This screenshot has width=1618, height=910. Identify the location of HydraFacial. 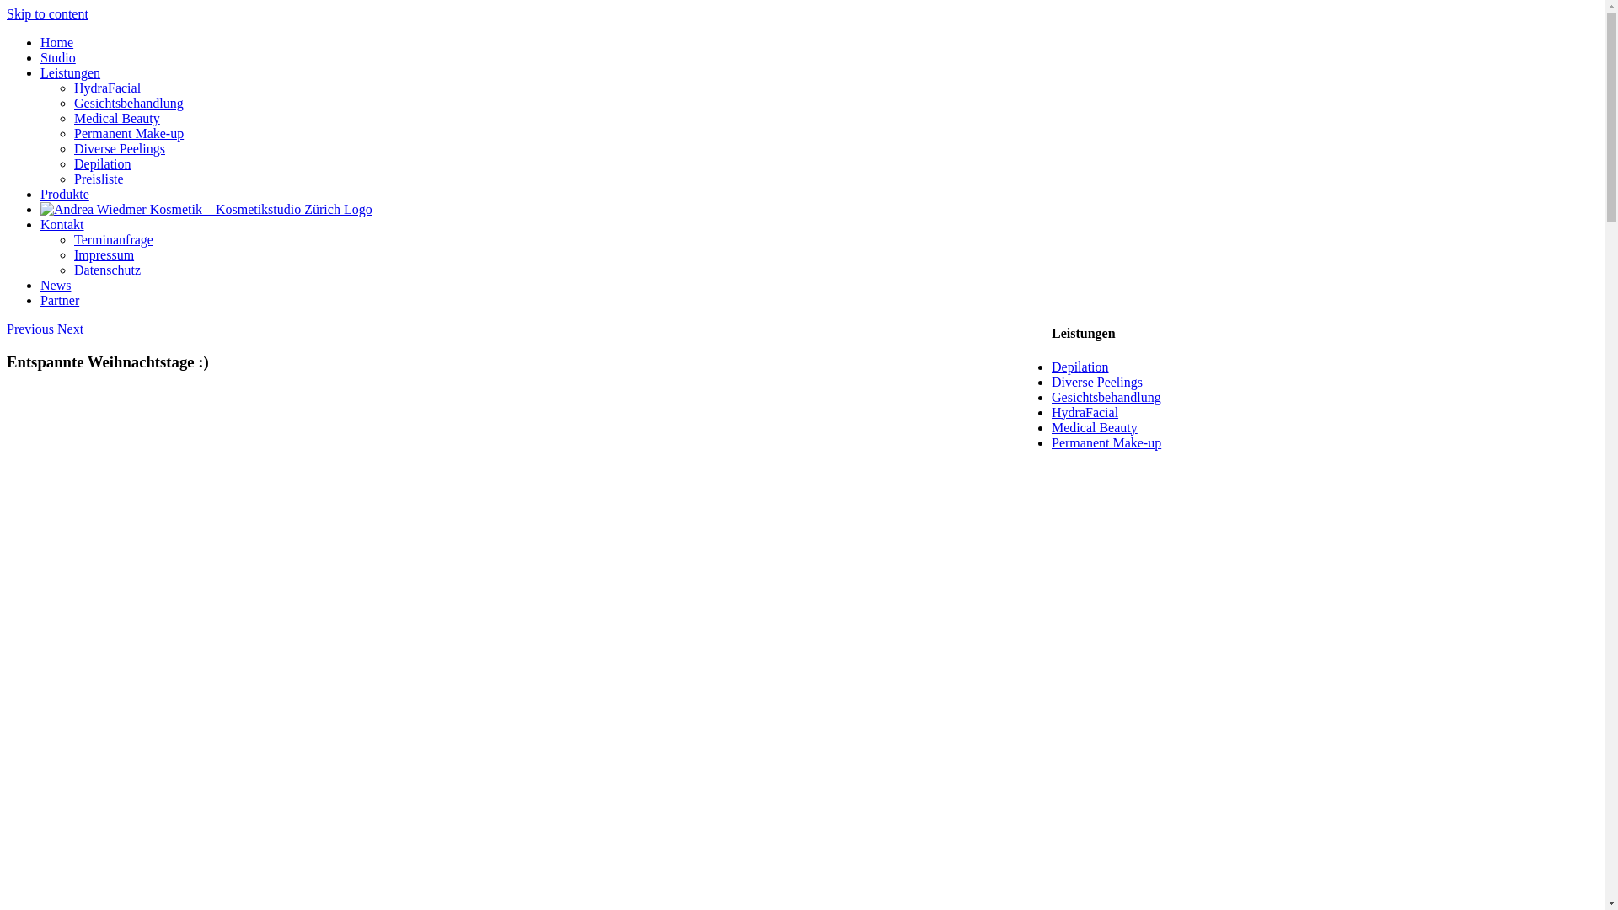
(108, 88).